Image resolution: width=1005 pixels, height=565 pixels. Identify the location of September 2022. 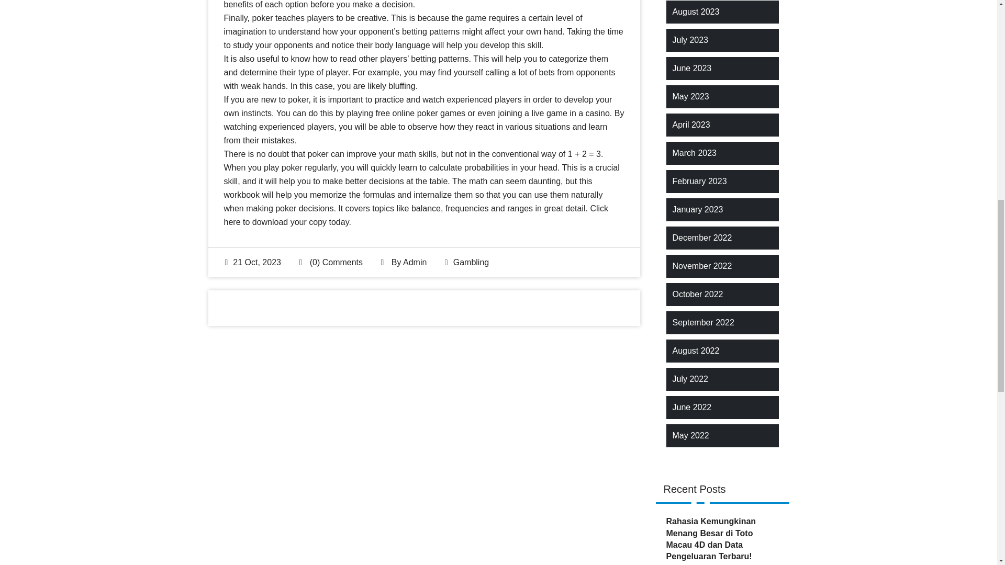
(702, 322).